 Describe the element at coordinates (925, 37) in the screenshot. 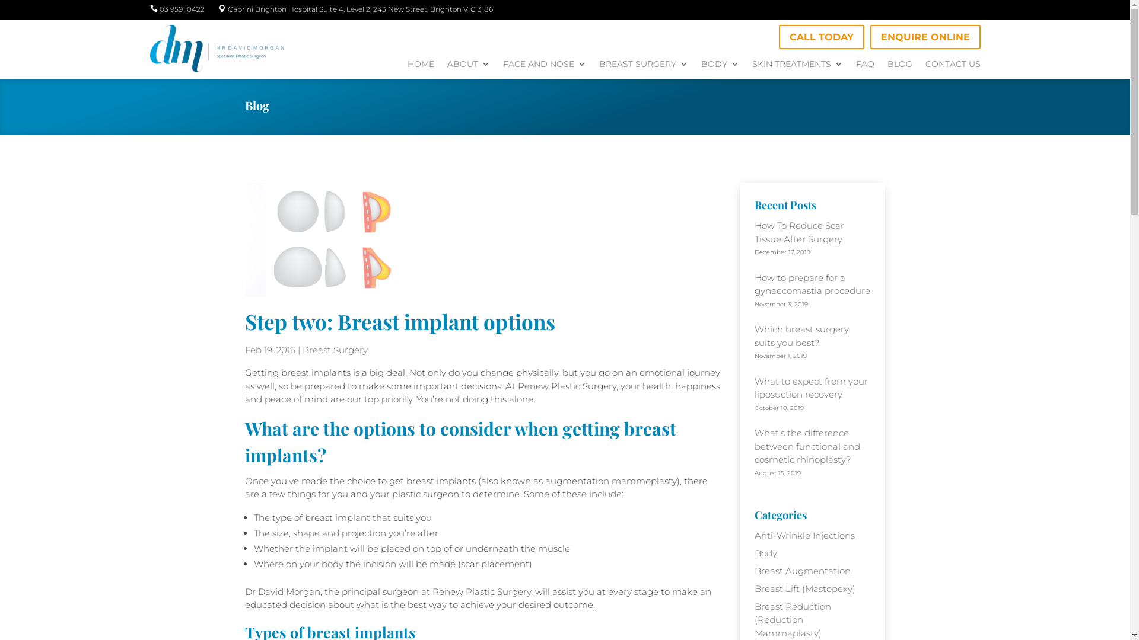

I see `ENQUIRE ONLINE` at that location.